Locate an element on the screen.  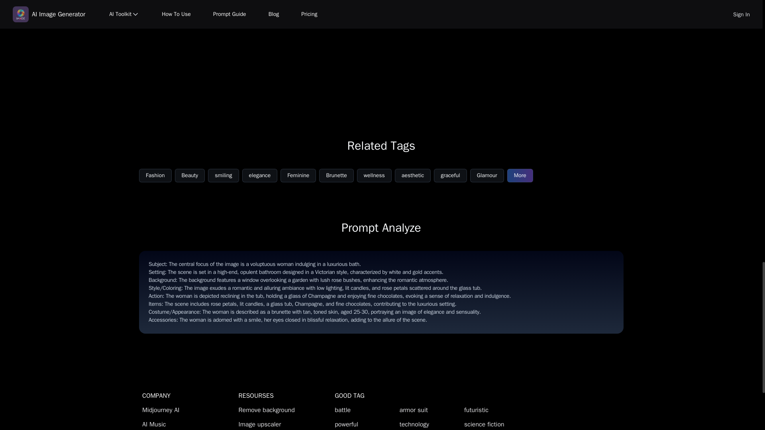
Midjourney AI is located at coordinates (189, 410).